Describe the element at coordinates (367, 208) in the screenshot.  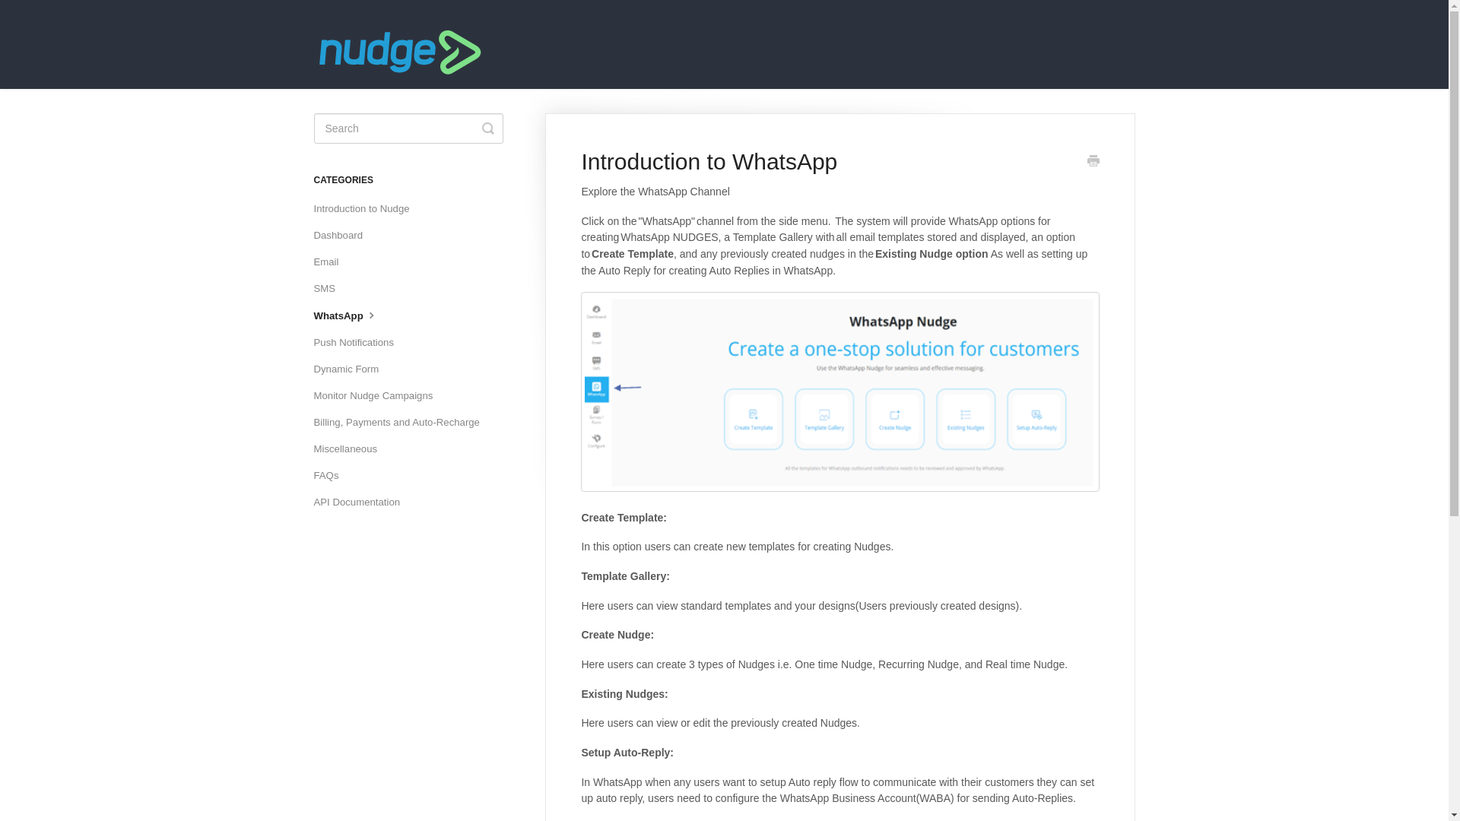
I see `Introduction to Nudge` at that location.